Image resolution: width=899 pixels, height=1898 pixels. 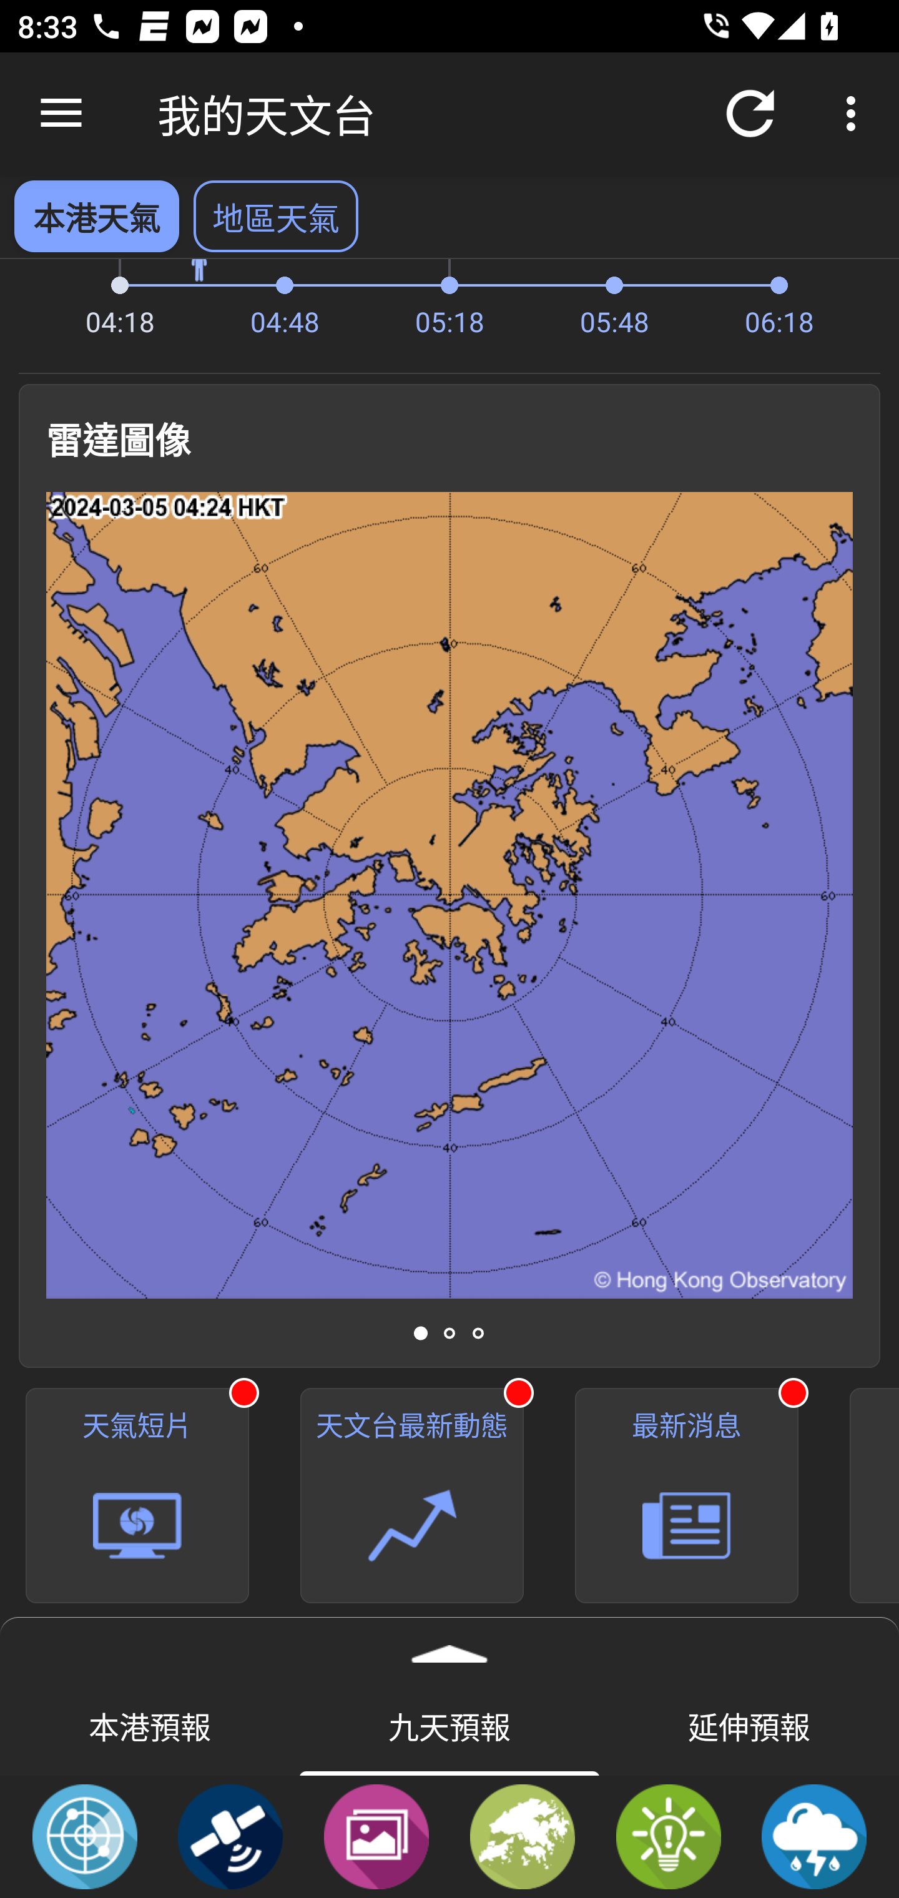 What do you see at coordinates (855, 114) in the screenshot?
I see `更多選項` at bounding box center [855, 114].